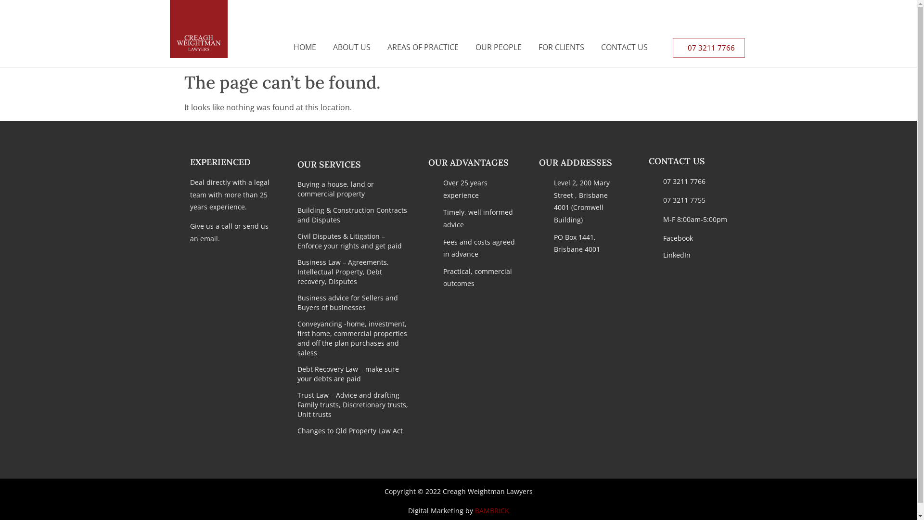 The width and height of the screenshot is (924, 520). I want to click on CONTACT US, so click(625, 47).